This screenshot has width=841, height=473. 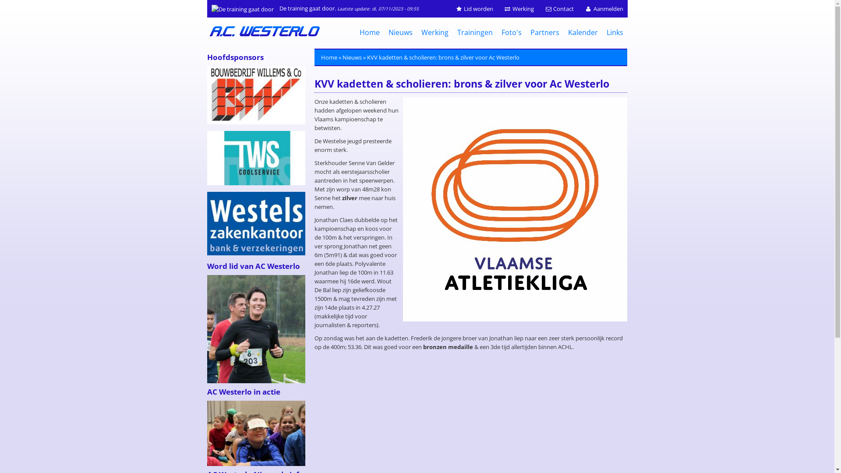 I want to click on Aanmelden, so click(x=604, y=9).